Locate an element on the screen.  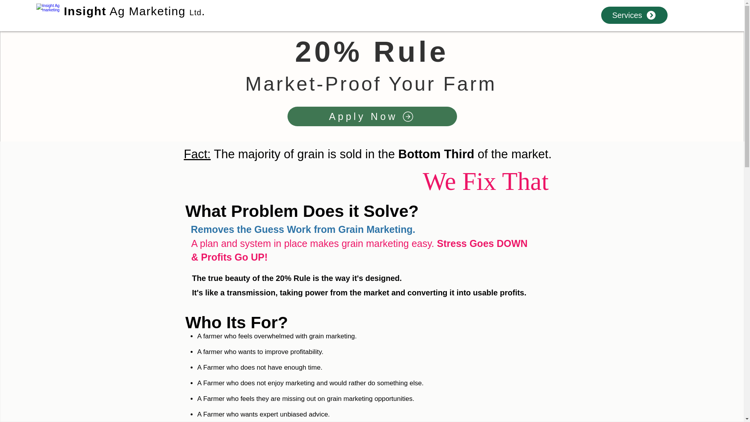
Insight Ag Marketing Ltd. is located at coordinates (134, 11).